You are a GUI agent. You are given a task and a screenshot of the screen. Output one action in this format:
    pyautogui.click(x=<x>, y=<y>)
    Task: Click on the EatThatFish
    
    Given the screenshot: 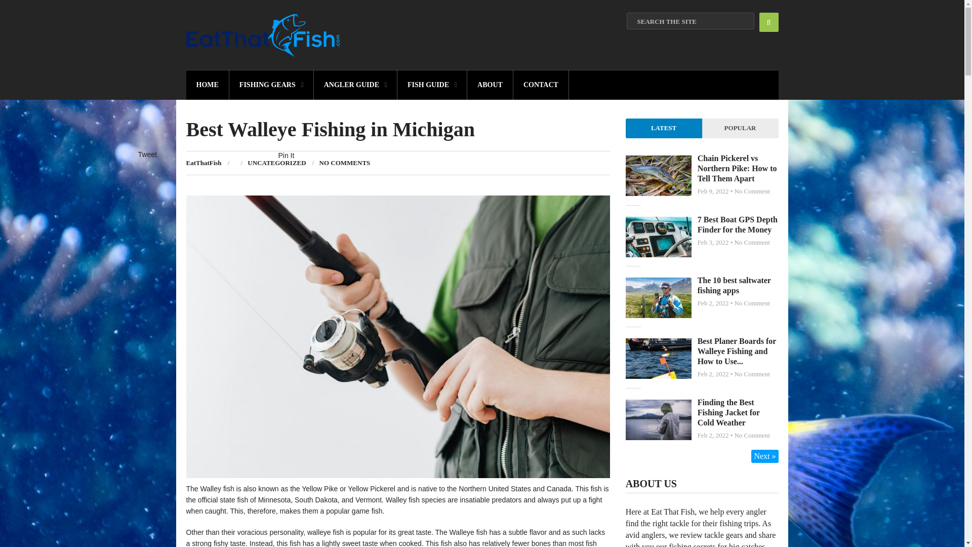 What is the action you would take?
    pyautogui.click(x=204, y=163)
    